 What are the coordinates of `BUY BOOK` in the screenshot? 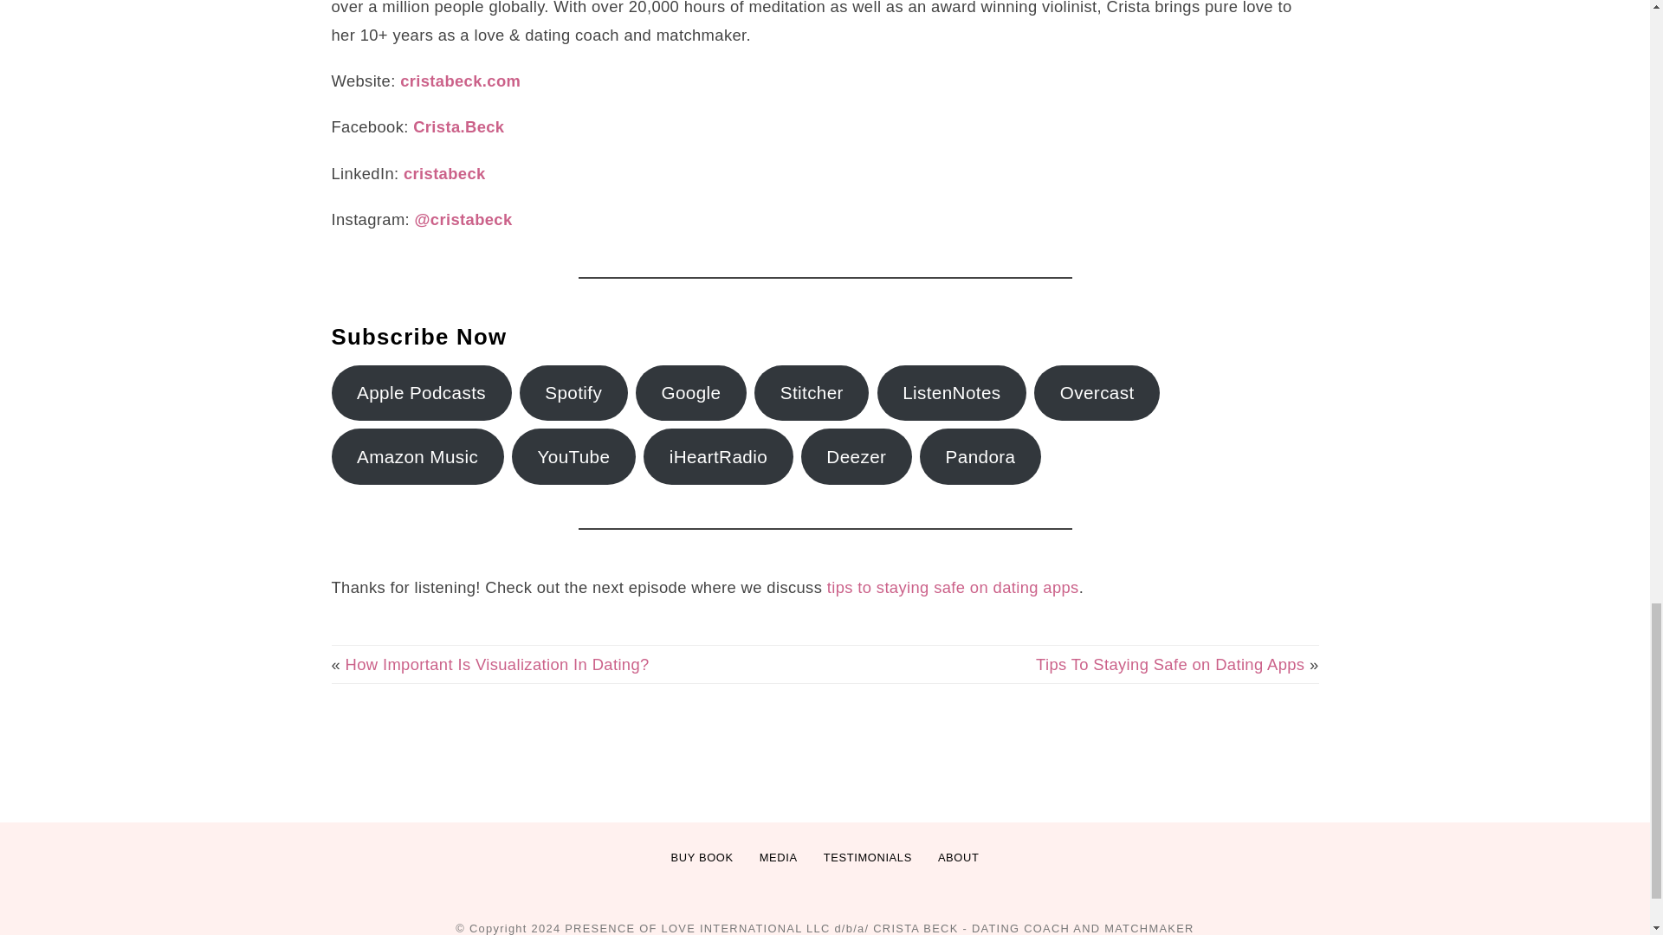 It's located at (702, 858).